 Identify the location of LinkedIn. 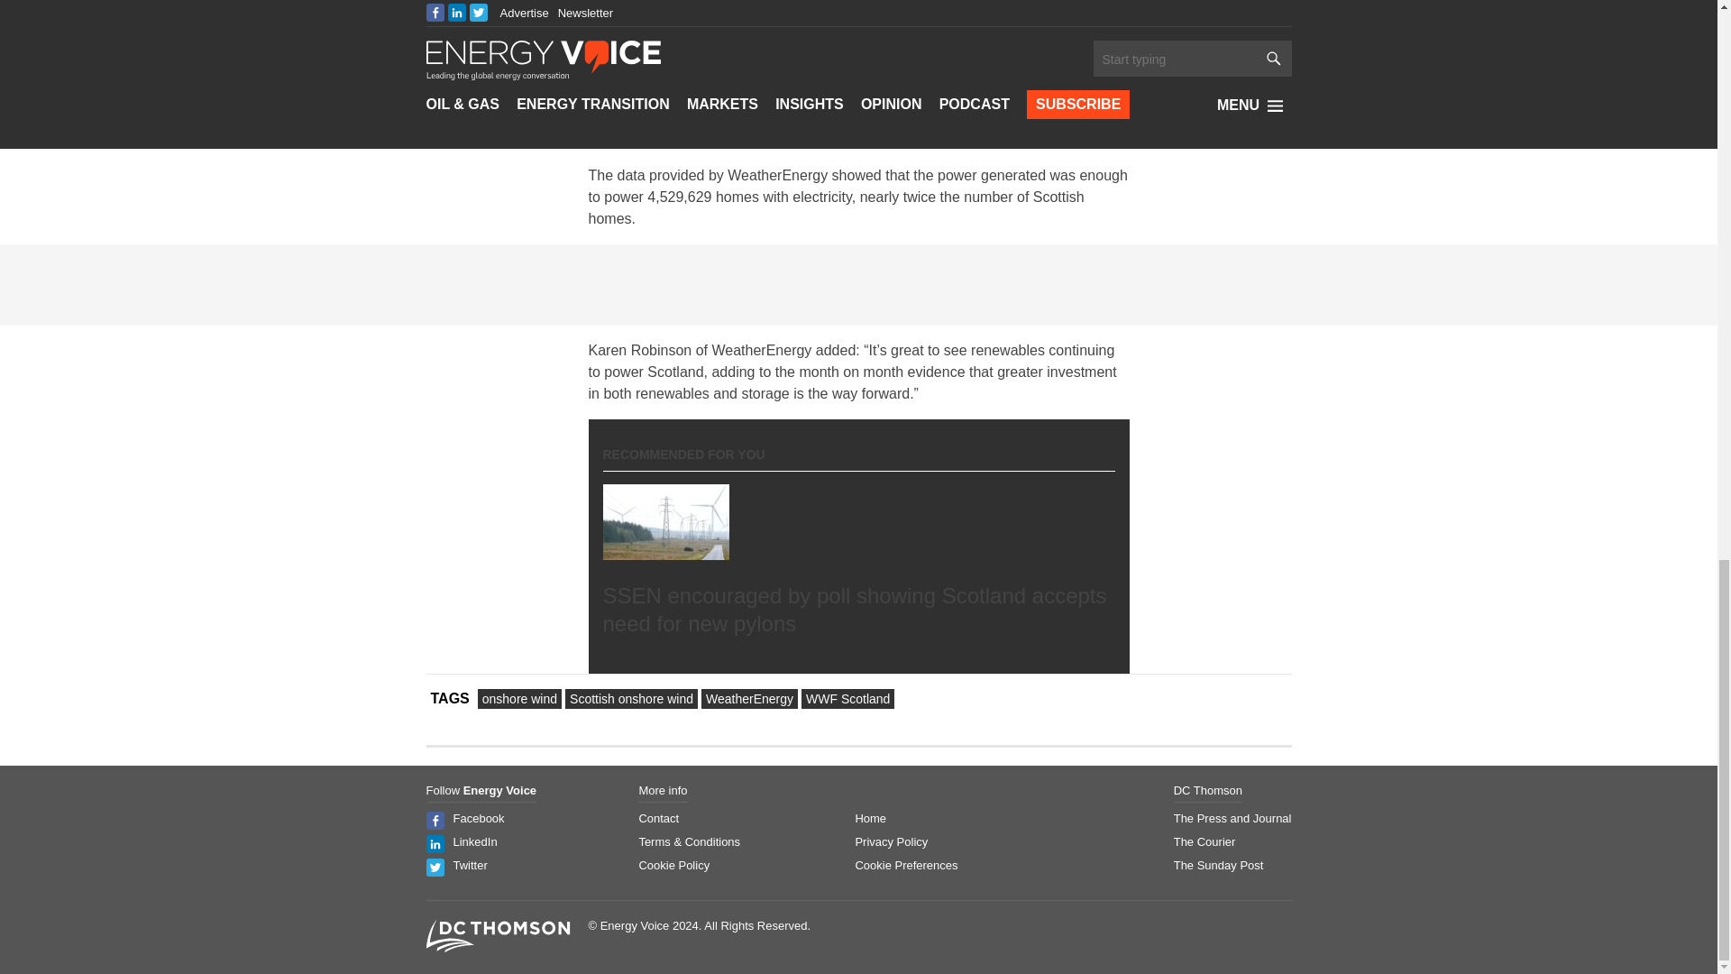
(474, 841).